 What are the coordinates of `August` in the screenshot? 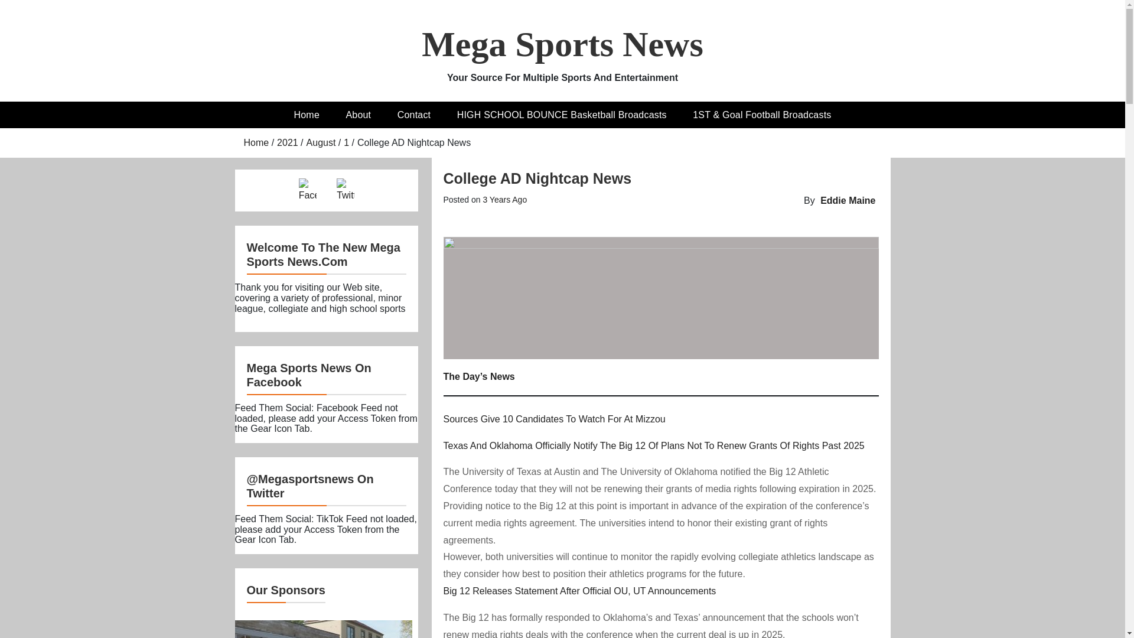 It's located at (321, 142).